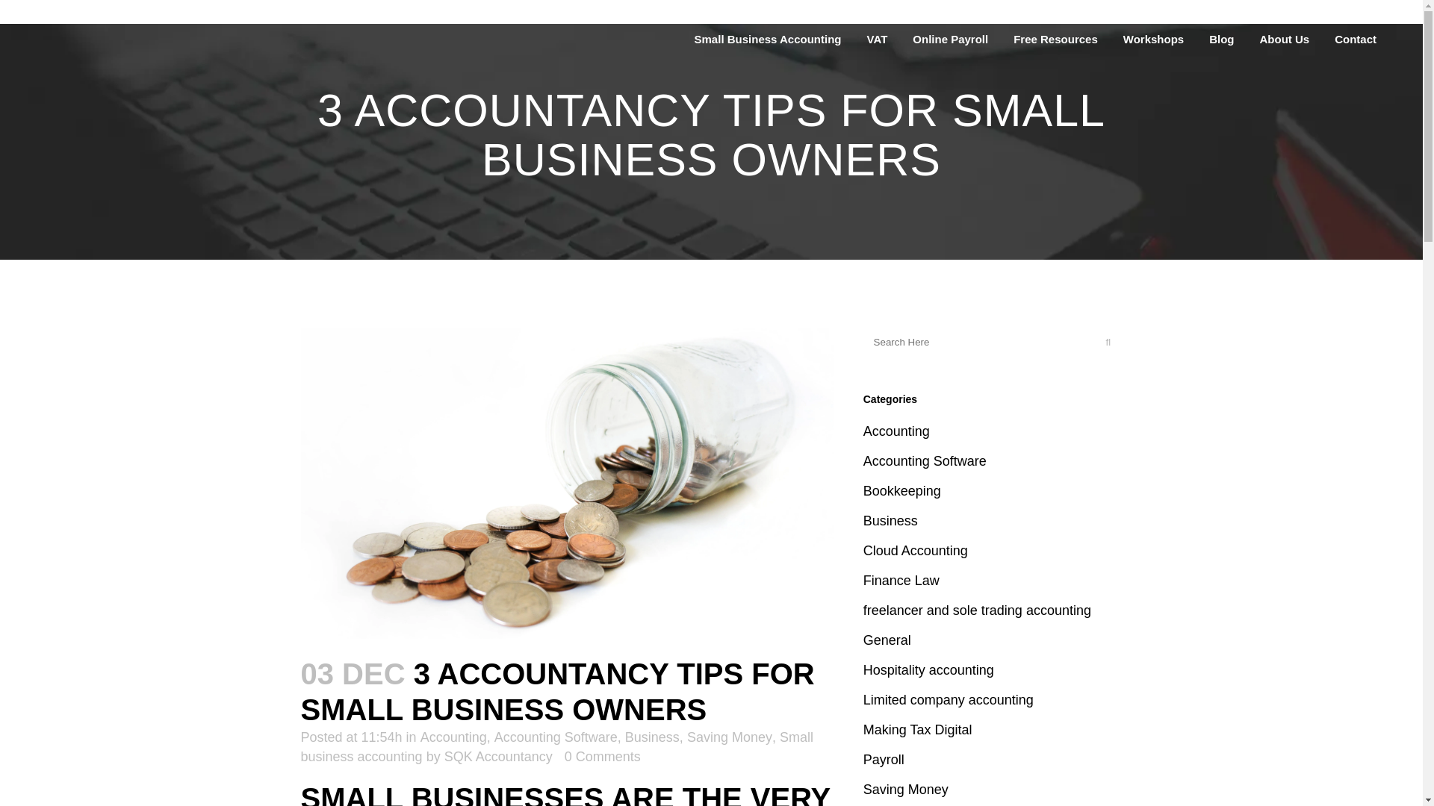 This screenshot has width=1434, height=806. I want to click on Accounting, so click(453, 737).